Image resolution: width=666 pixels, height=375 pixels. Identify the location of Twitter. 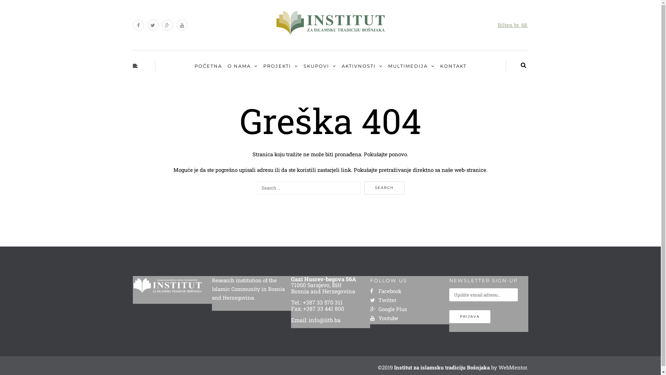
(383, 300).